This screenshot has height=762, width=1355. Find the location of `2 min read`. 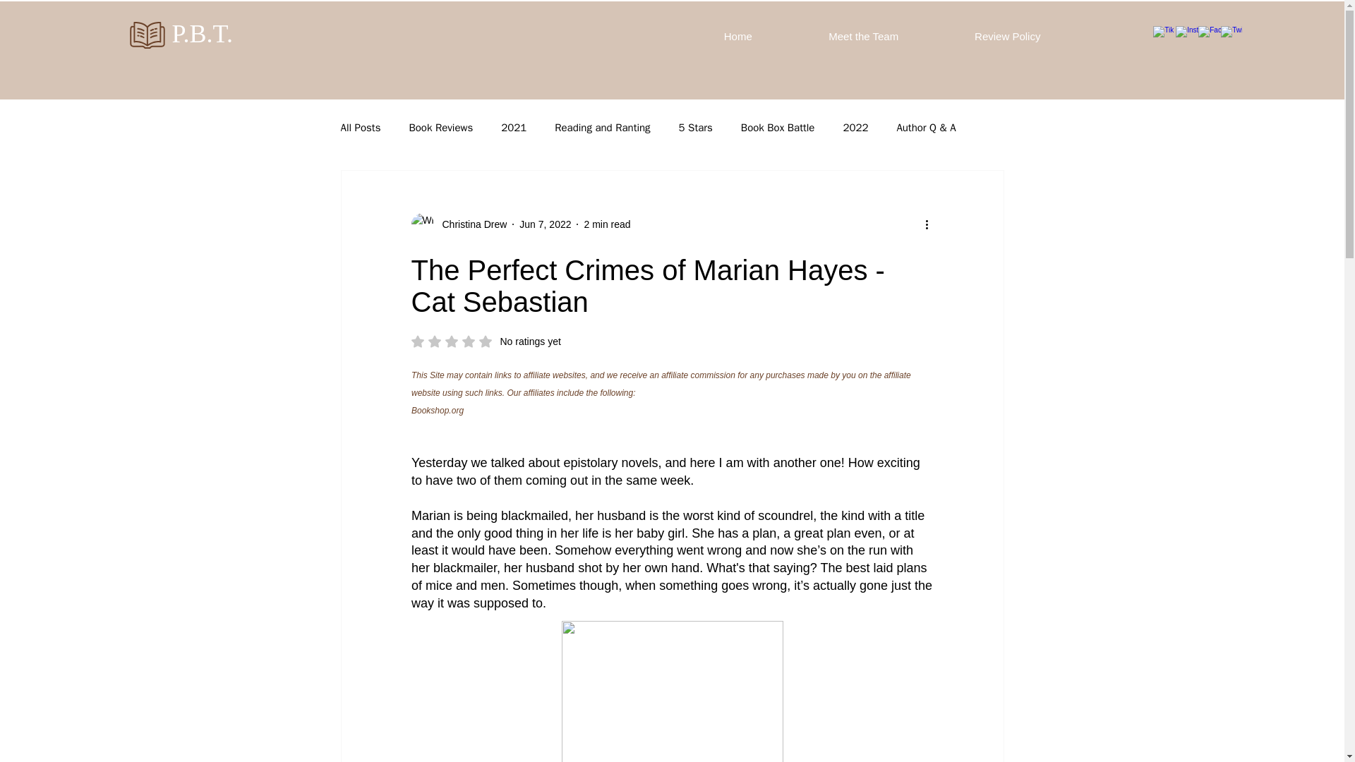

2 min read is located at coordinates (778, 128).